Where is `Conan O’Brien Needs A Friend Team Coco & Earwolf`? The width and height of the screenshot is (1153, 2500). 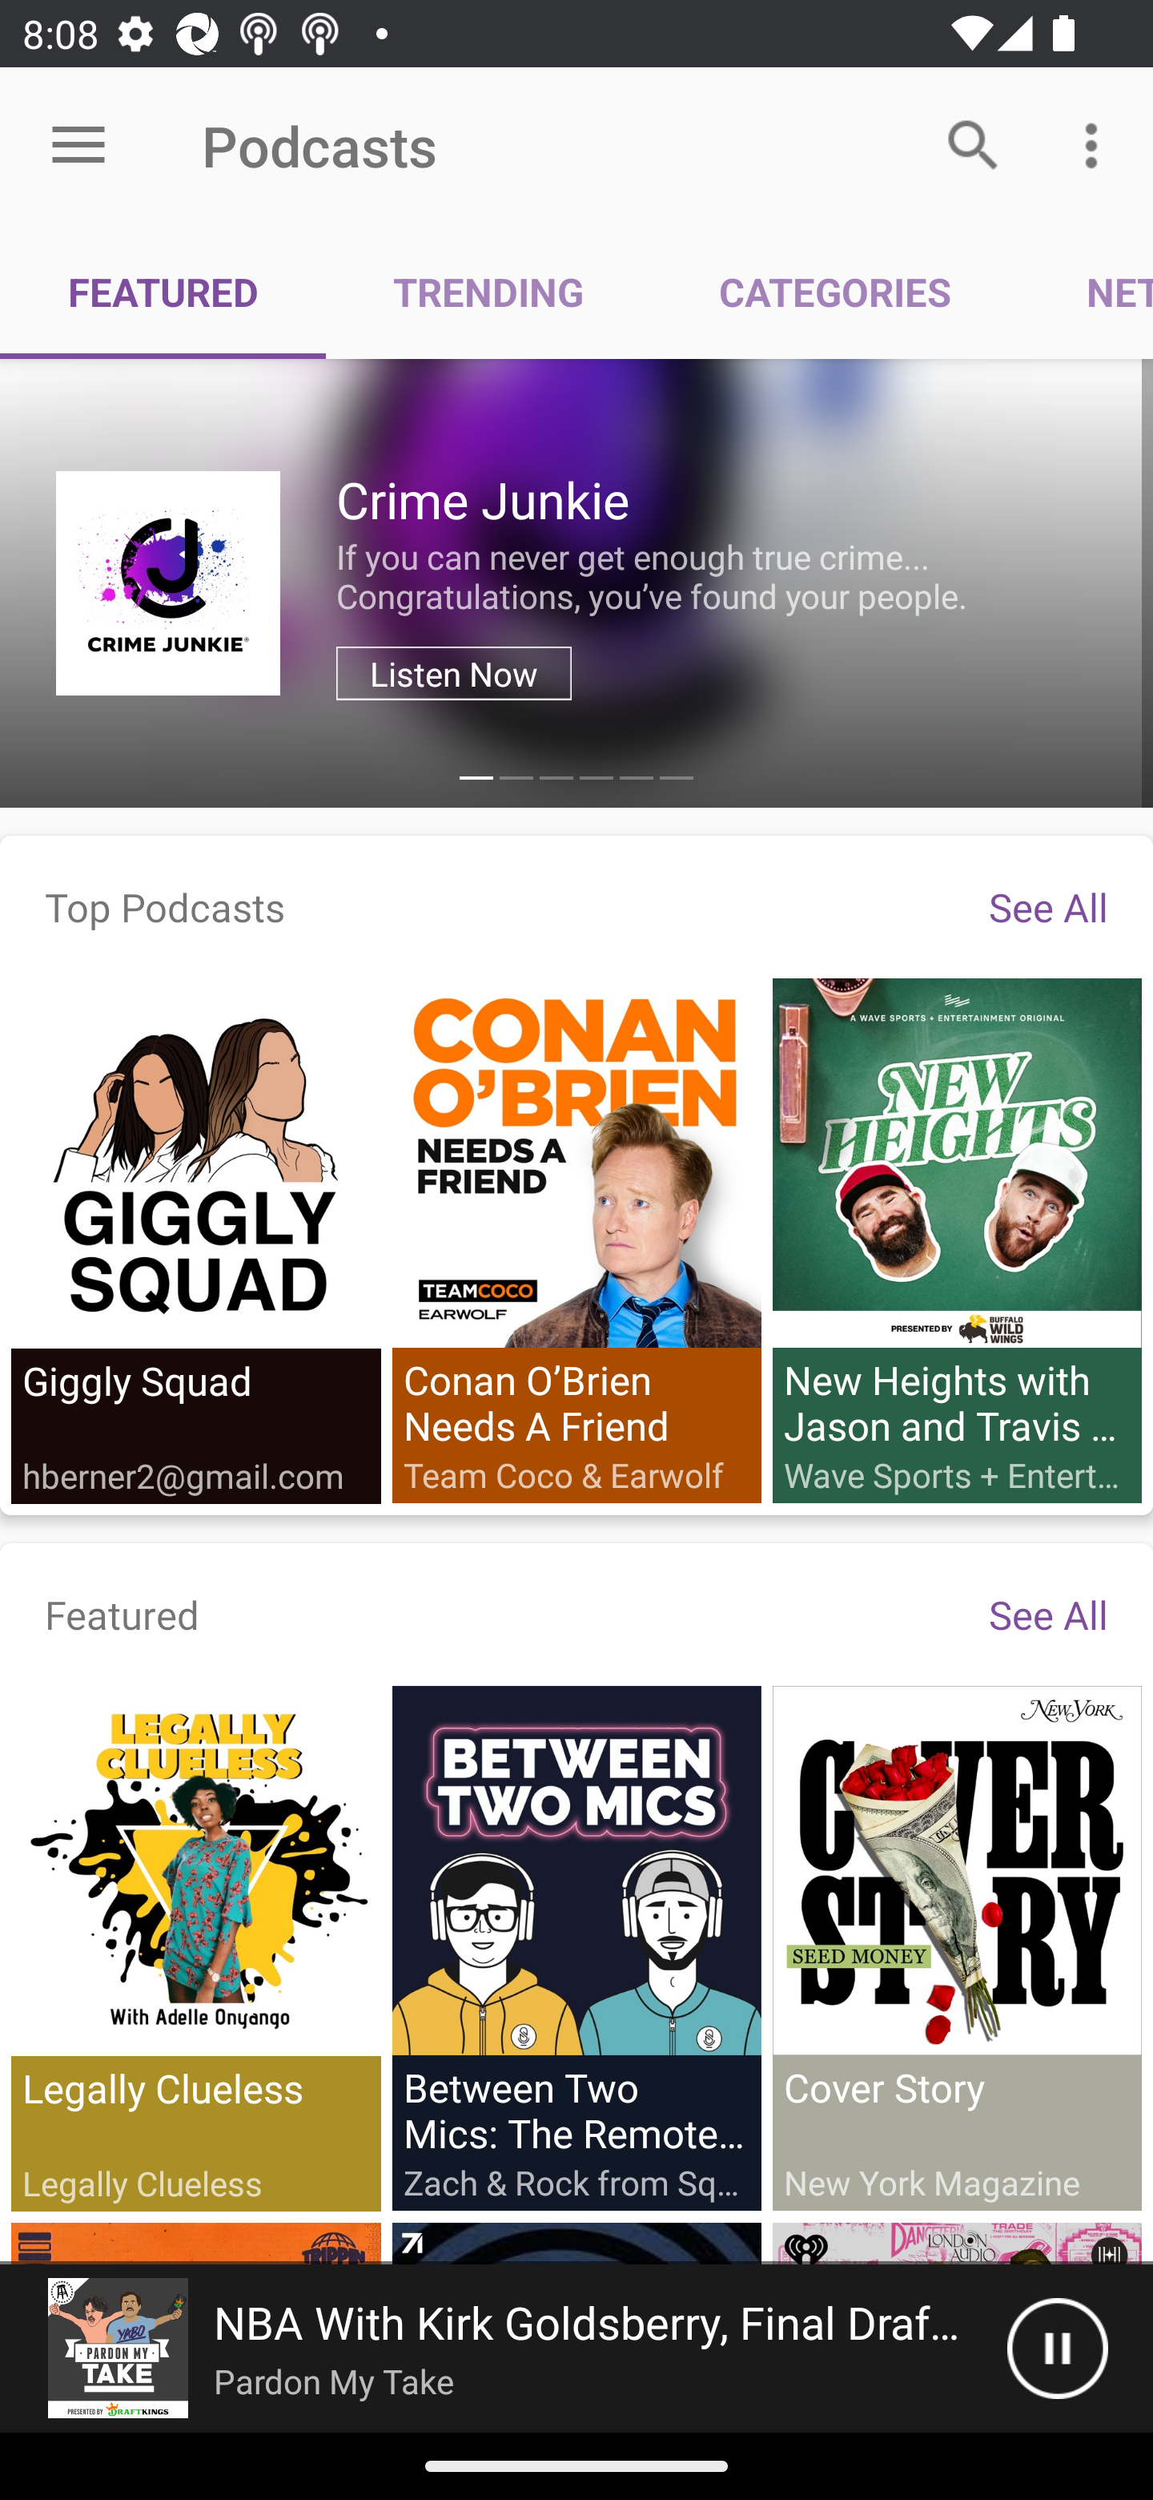
Conan O’Brien Needs A Friend Team Coco & Earwolf is located at coordinates (576, 1240).